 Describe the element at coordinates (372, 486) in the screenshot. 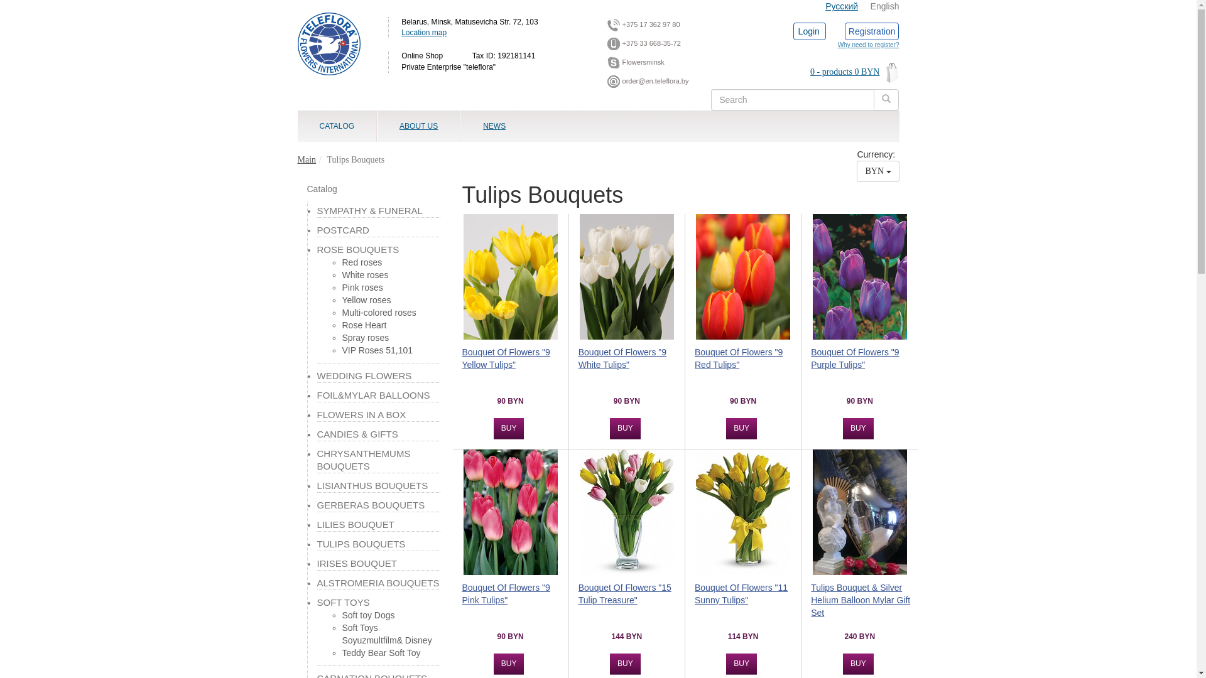

I see `LISIANTHUS BOUQUETS` at that location.